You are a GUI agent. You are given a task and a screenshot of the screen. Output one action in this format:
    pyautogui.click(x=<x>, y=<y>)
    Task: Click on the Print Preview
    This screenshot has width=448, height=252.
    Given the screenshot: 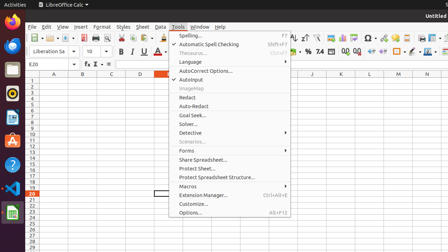 What is the action you would take?
    pyautogui.click(x=107, y=38)
    